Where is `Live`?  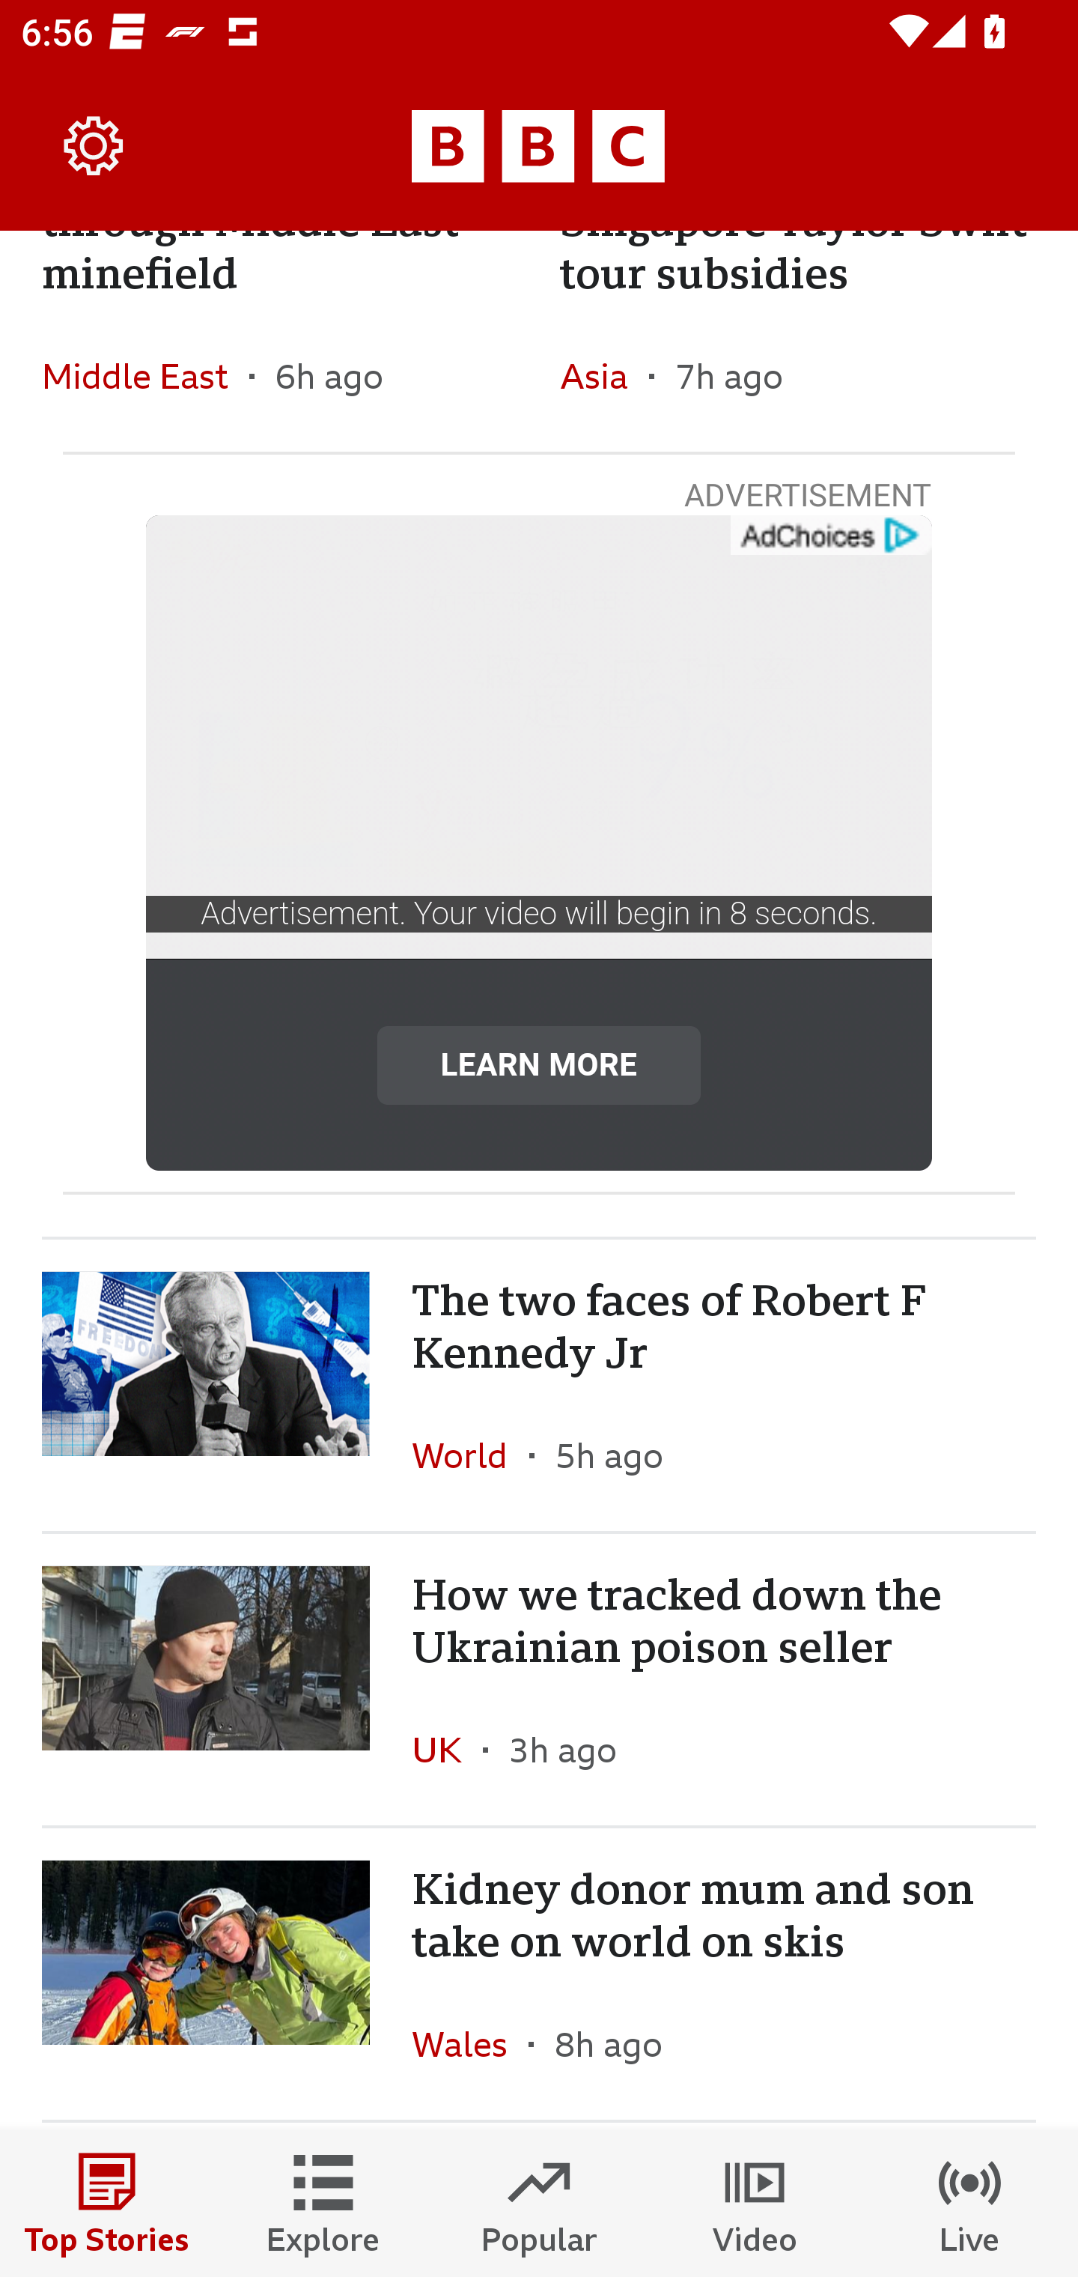
Live is located at coordinates (970, 2204).